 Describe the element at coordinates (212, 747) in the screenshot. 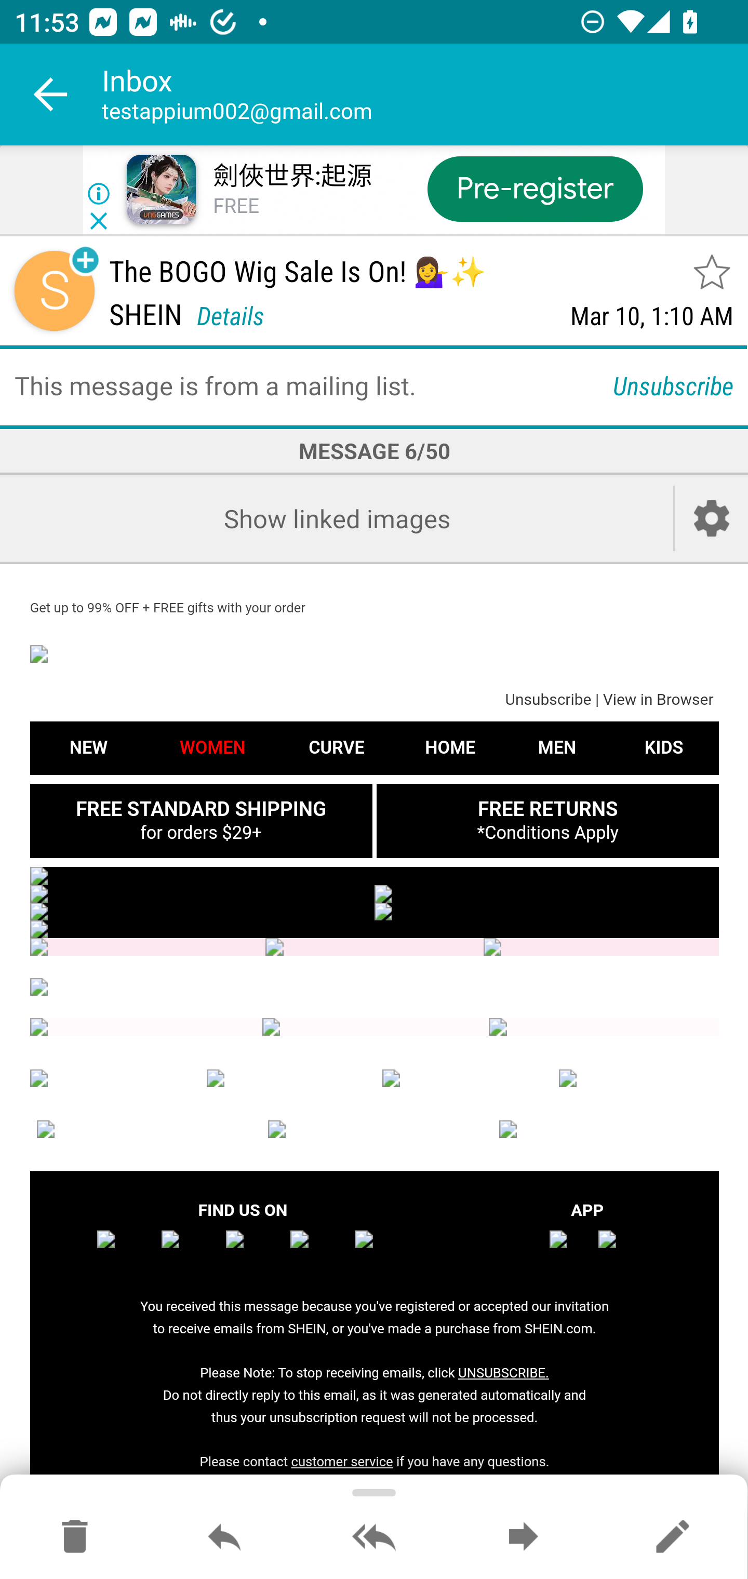

I see `WOMEN` at that location.